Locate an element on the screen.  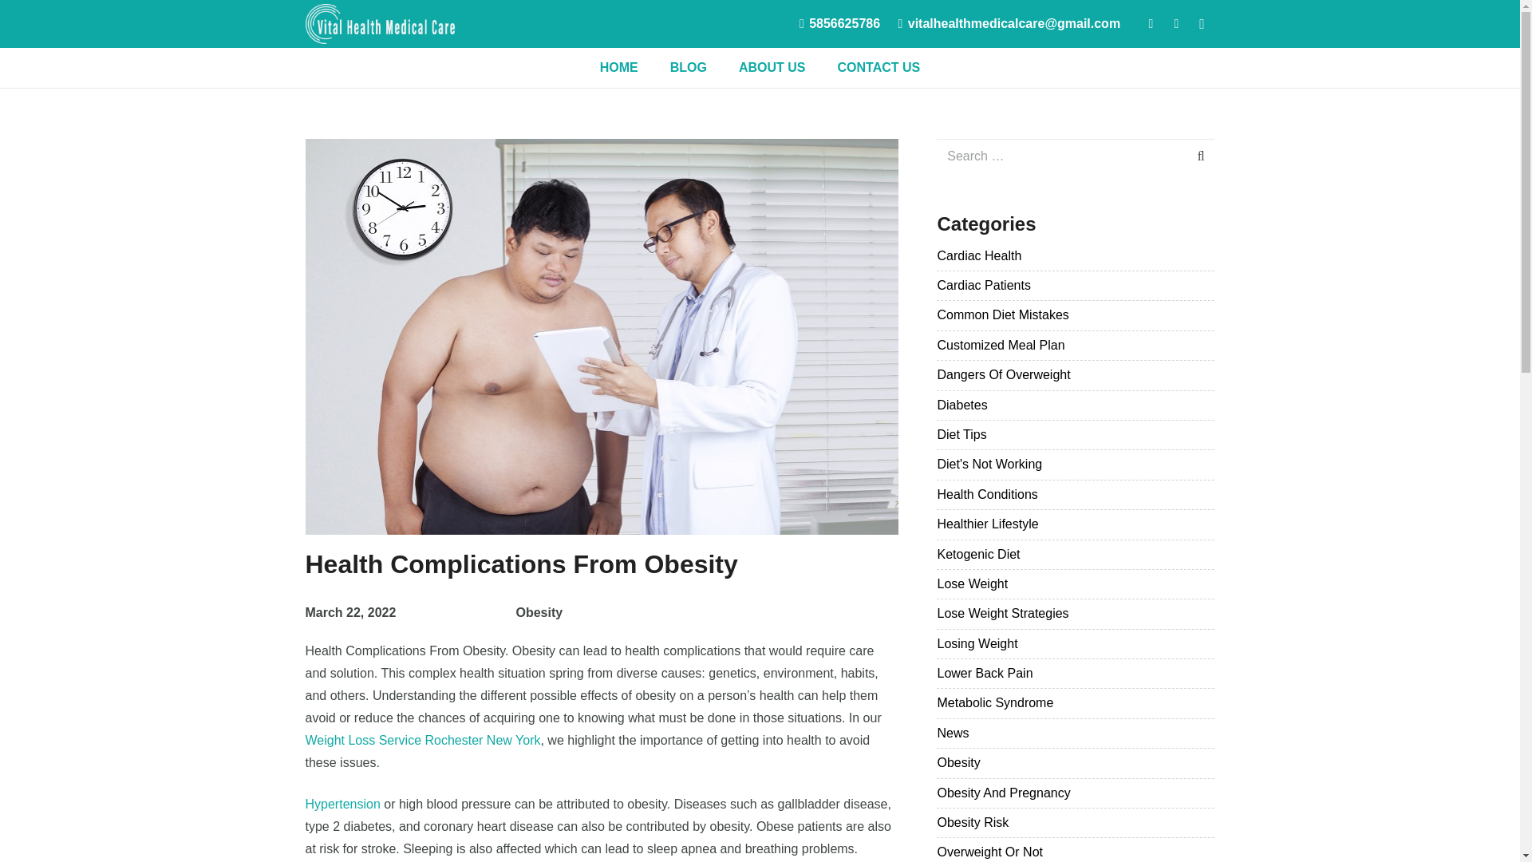
Ketogenic Diet is located at coordinates (978, 554).